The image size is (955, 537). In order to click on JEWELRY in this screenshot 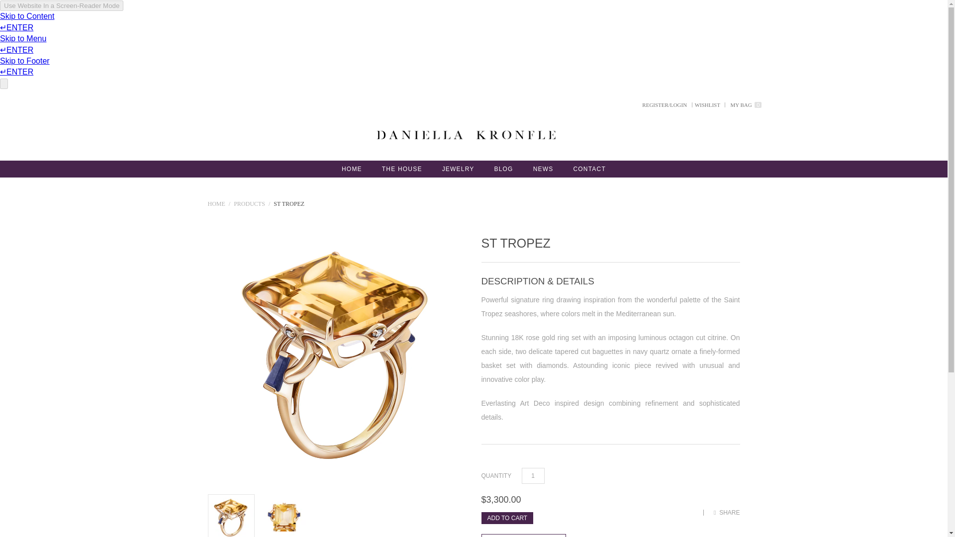, I will do `click(458, 169)`.